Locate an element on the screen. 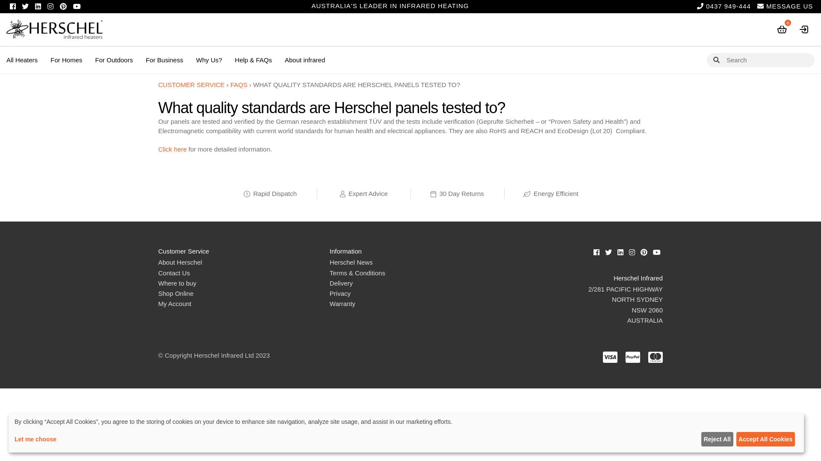 The width and height of the screenshot is (821, 461). For Outdoors is located at coordinates (114, 61).